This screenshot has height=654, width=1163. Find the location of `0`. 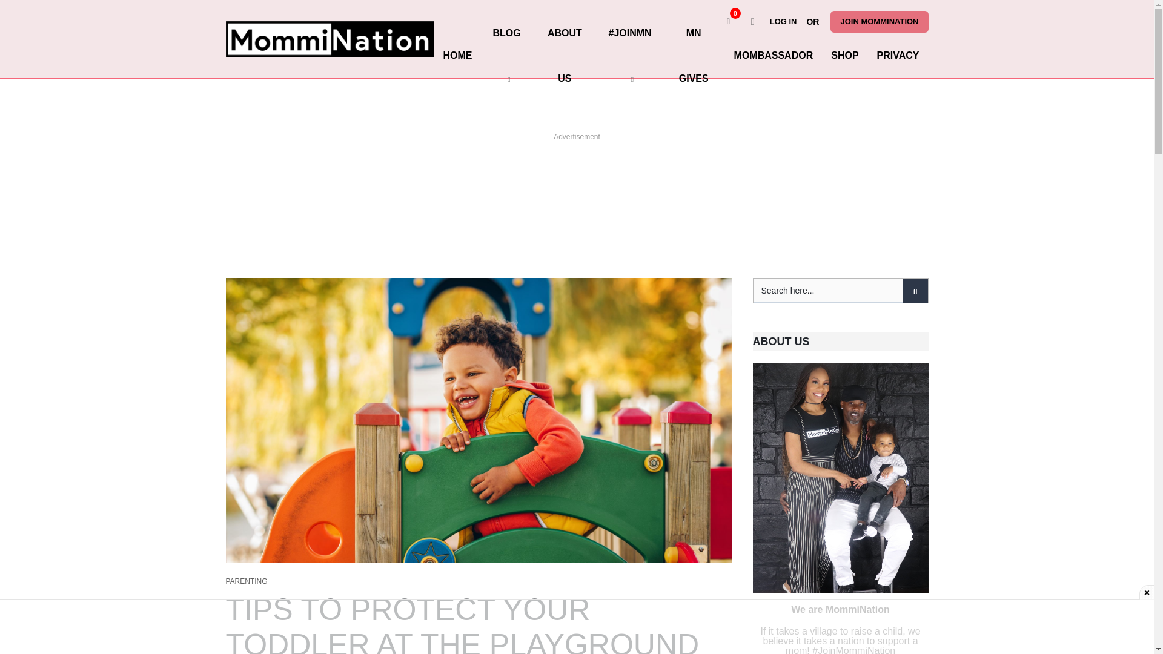

0 is located at coordinates (728, 22).